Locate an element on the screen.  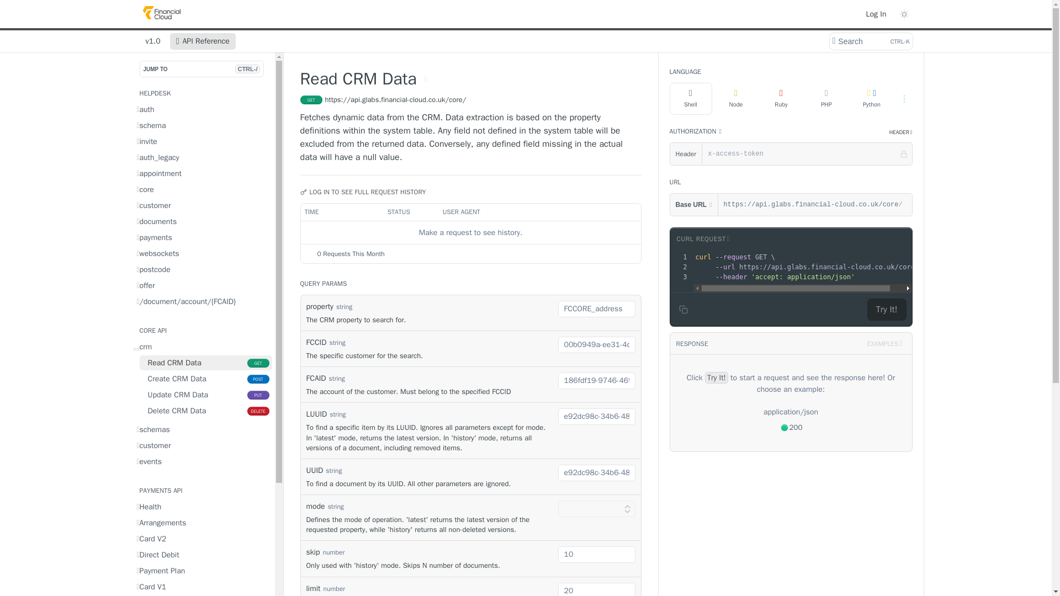
Log In is located at coordinates (876, 13).